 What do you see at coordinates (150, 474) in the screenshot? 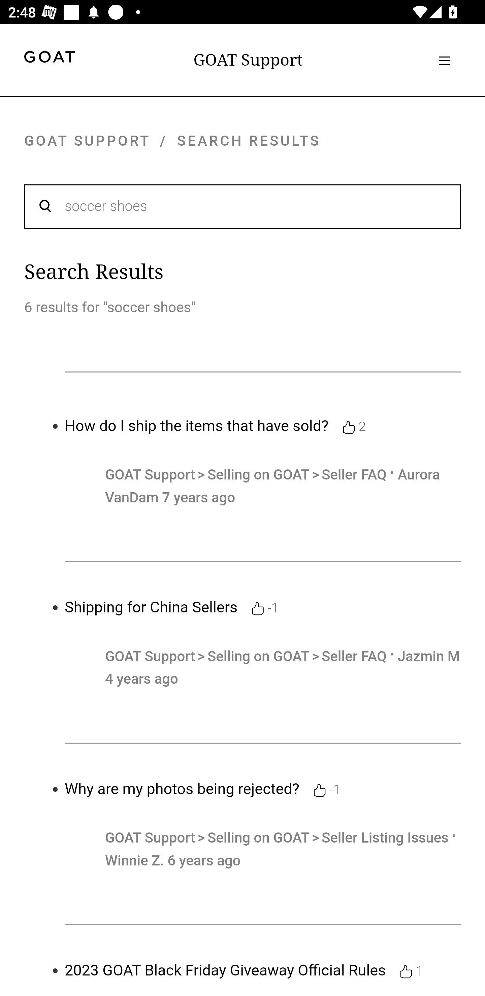
I see `GOAT Support` at bounding box center [150, 474].